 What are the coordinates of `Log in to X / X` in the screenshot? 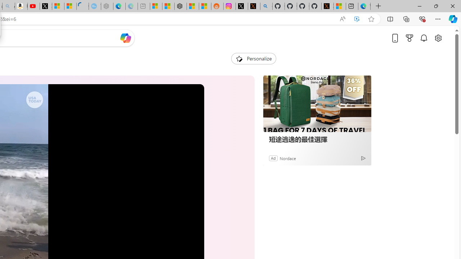 It's located at (242, 6).